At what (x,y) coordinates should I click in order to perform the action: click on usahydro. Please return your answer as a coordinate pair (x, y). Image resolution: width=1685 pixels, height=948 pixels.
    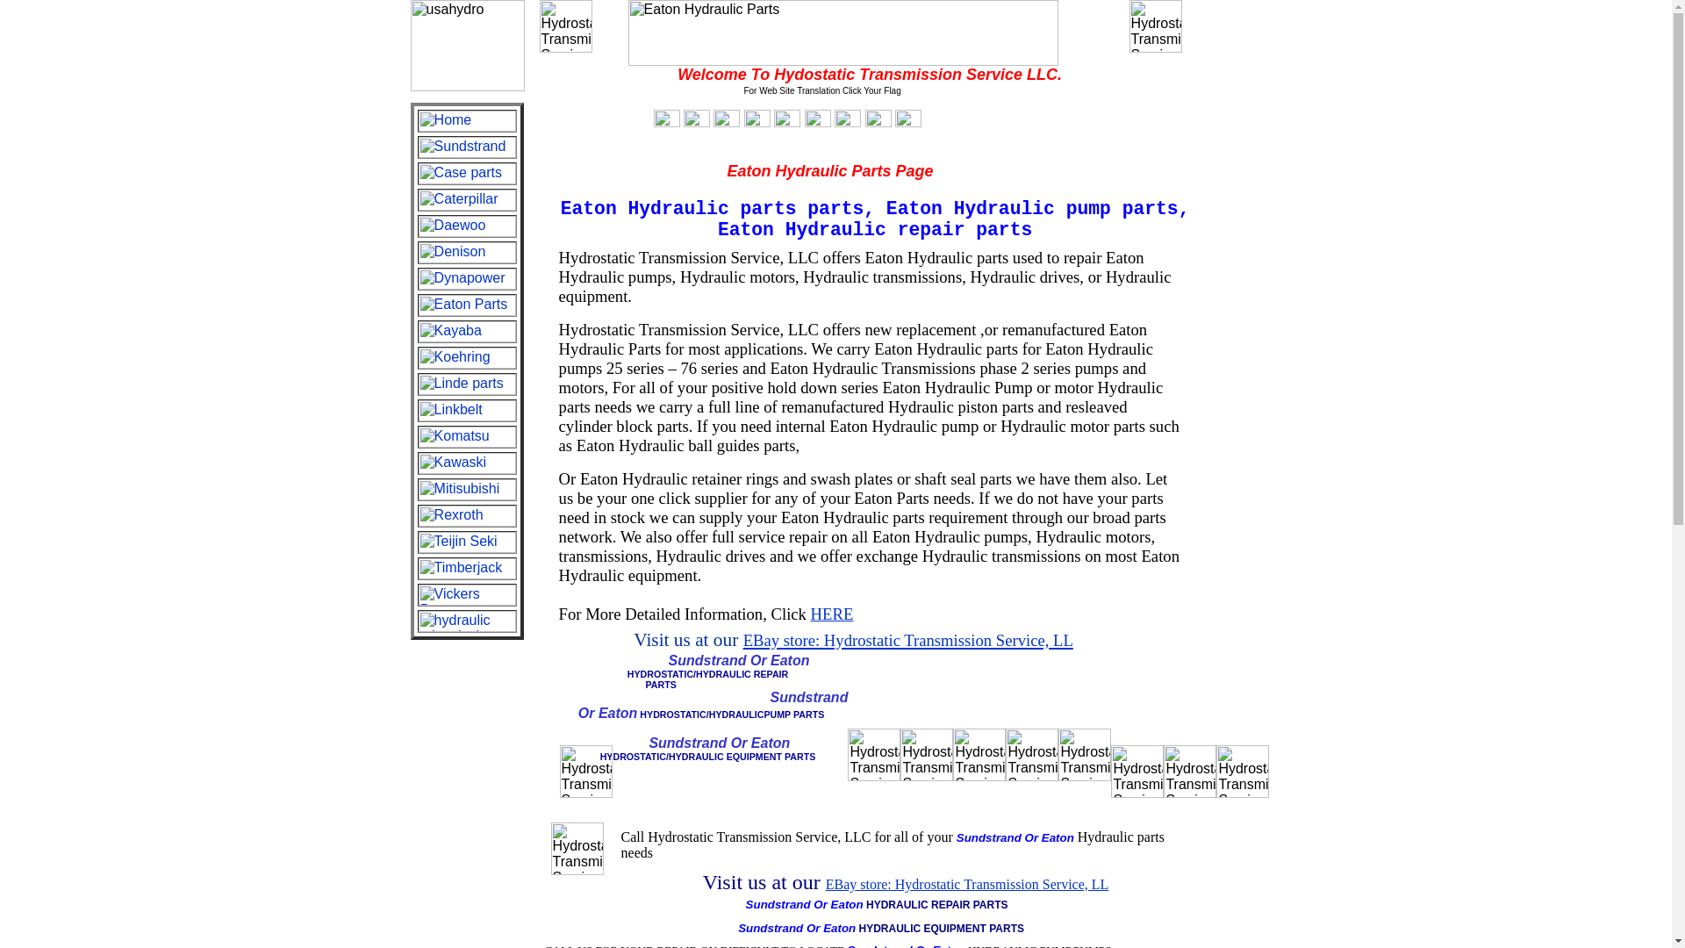
    Looking at the image, I should click on (467, 46).